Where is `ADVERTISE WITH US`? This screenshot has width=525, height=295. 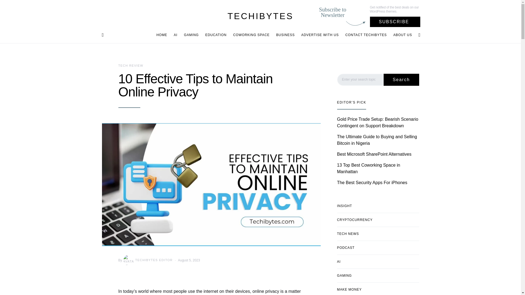
ADVERTISE WITH US is located at coordinates (320, 35).